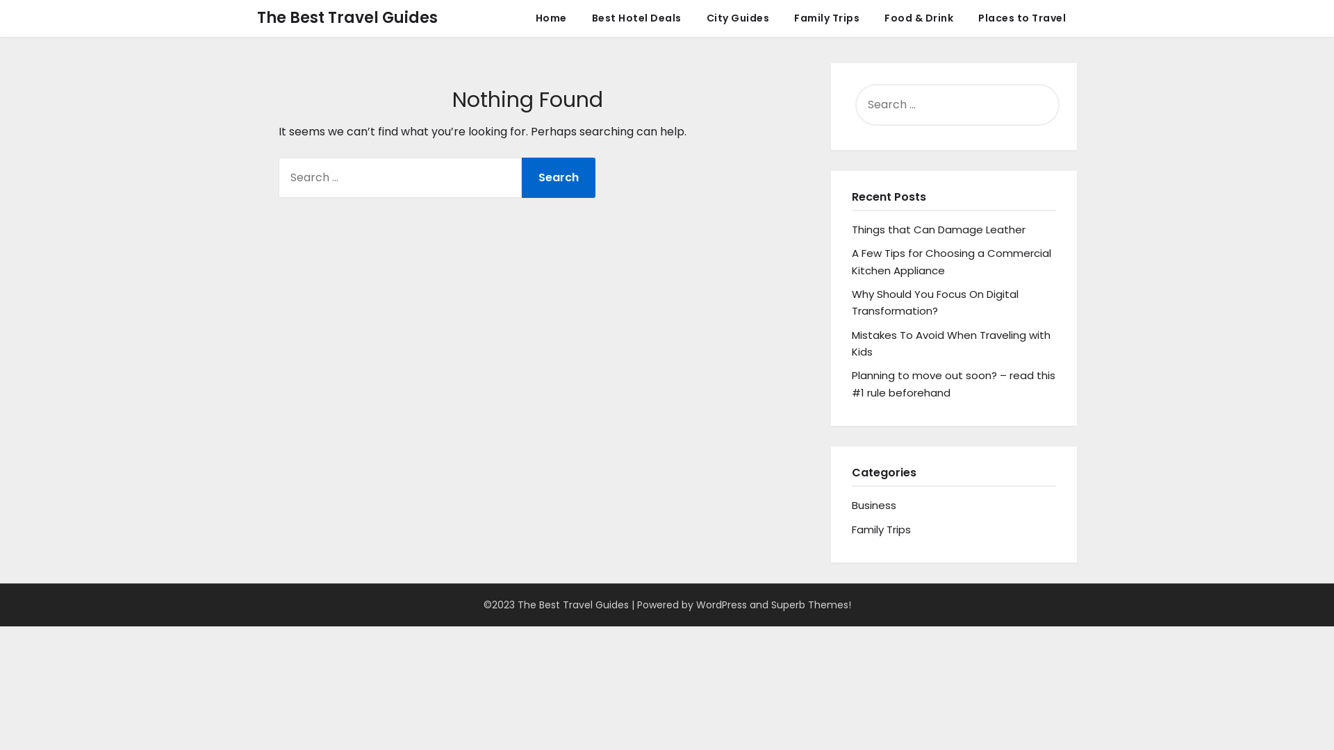 The height and width of the screenshot is (750, 1334). I want to click on Things that Can Damage Leather, so click(939, 229).